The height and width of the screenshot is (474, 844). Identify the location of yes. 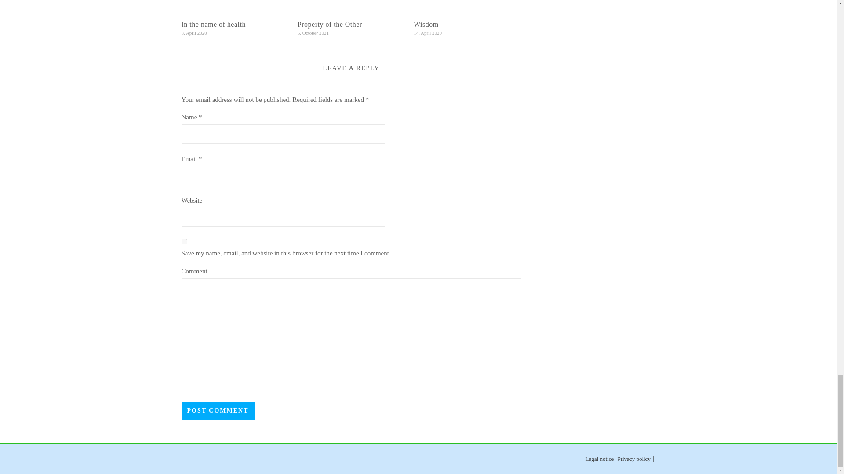
(184, 241).